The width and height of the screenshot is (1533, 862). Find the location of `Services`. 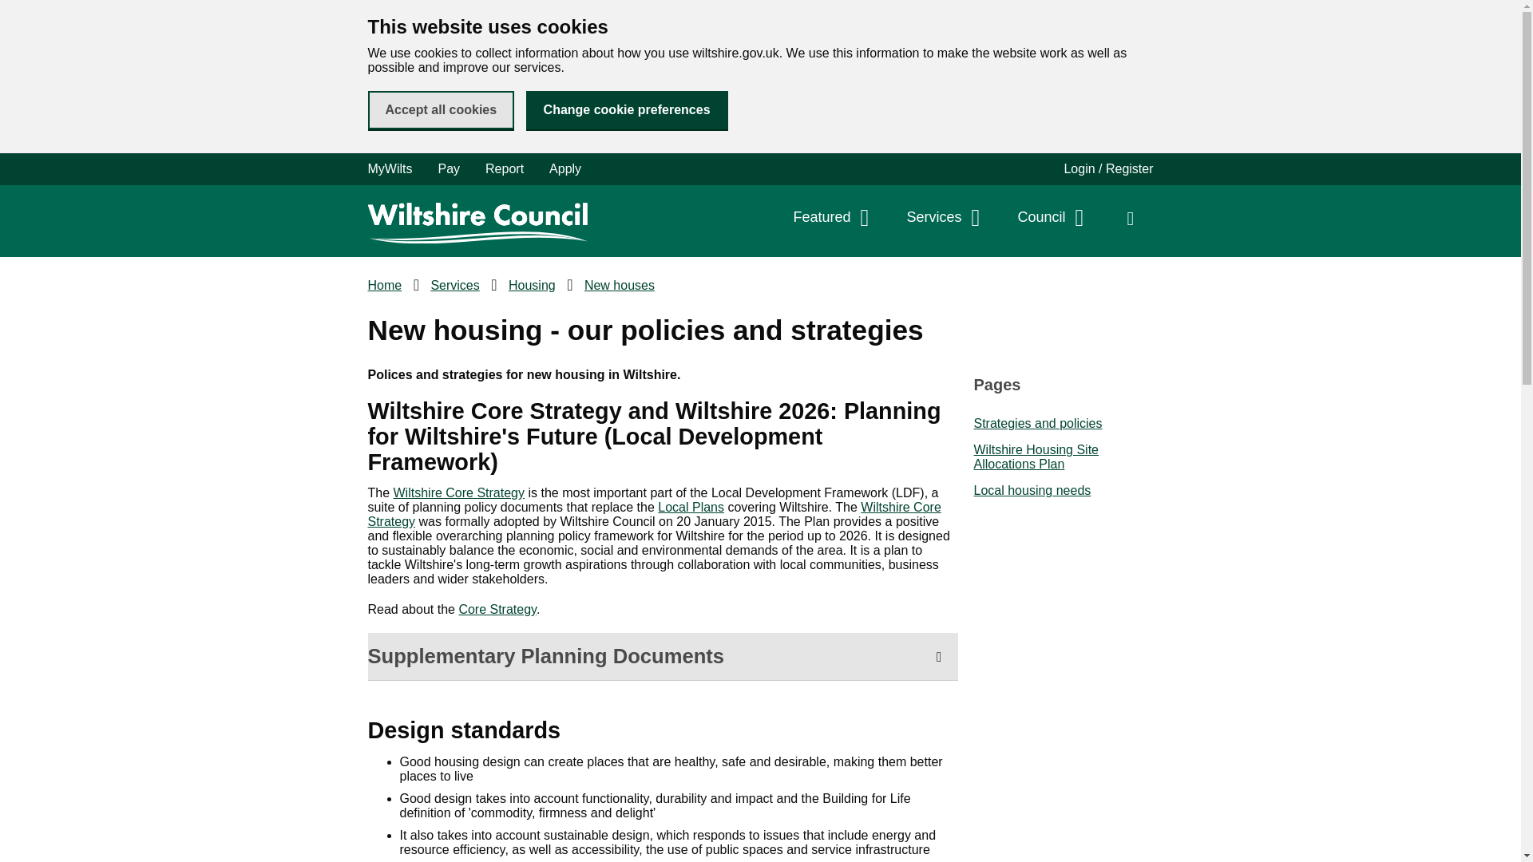

Services is located at coordinates (945, 217).